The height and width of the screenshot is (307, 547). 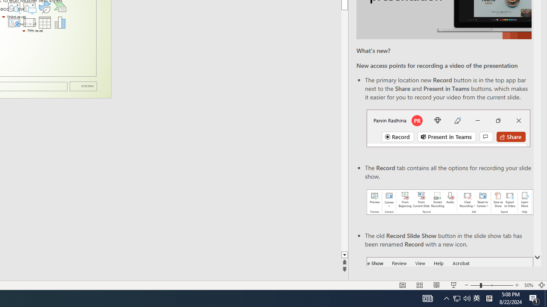 I want to click on Record button in top bar, so click(x=448, y=128).